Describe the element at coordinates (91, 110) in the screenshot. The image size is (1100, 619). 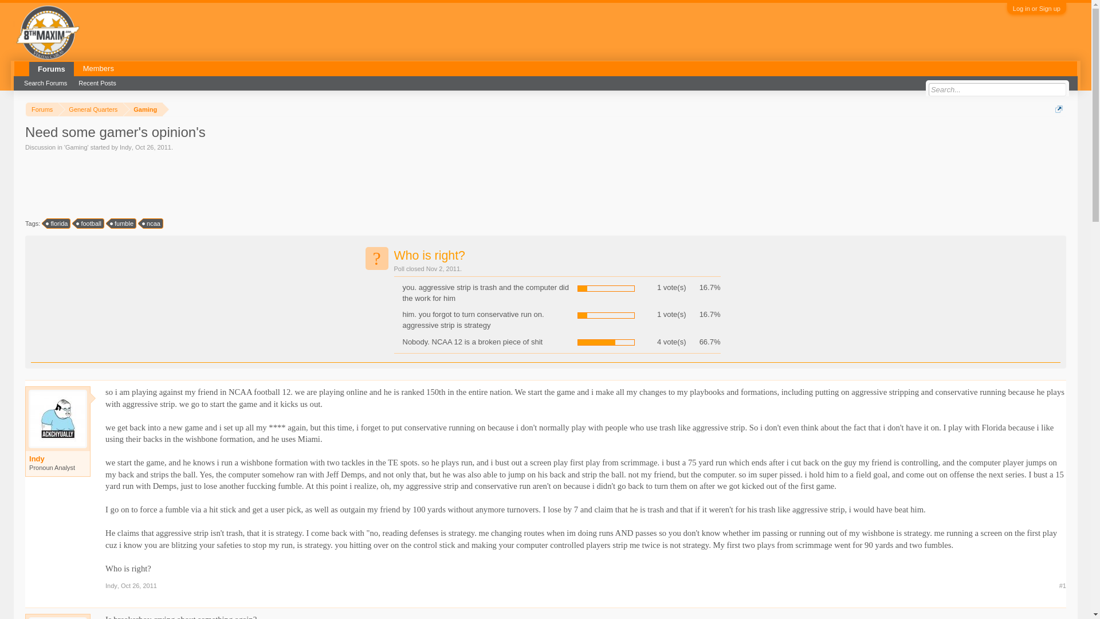
I see `General Quarters` at that location.